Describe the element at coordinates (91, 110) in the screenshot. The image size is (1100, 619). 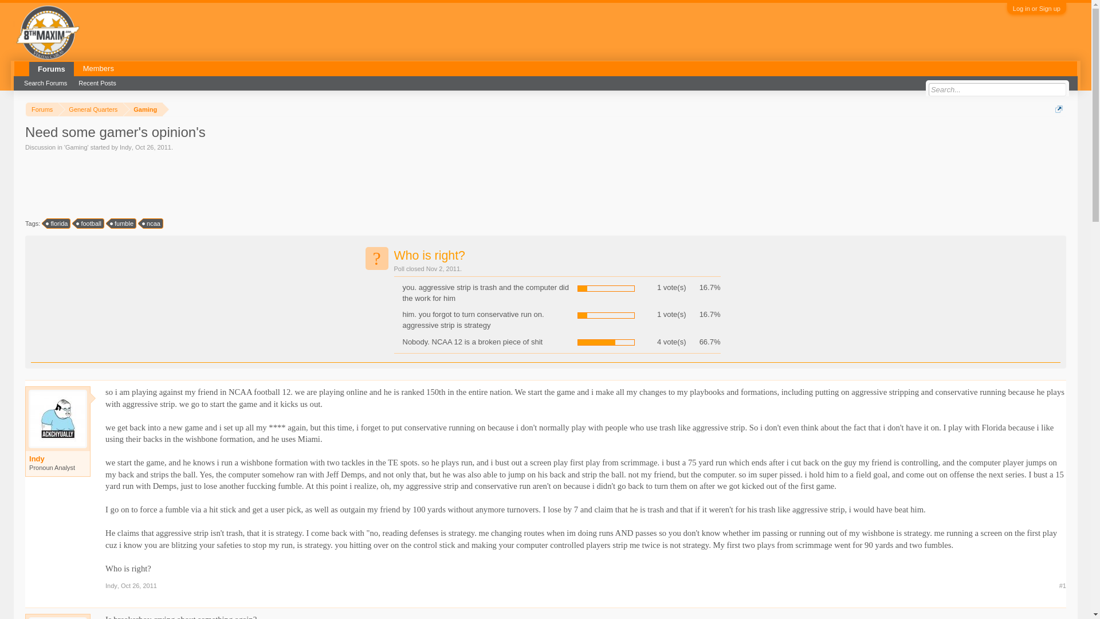
I see `General Quarters` at that location.